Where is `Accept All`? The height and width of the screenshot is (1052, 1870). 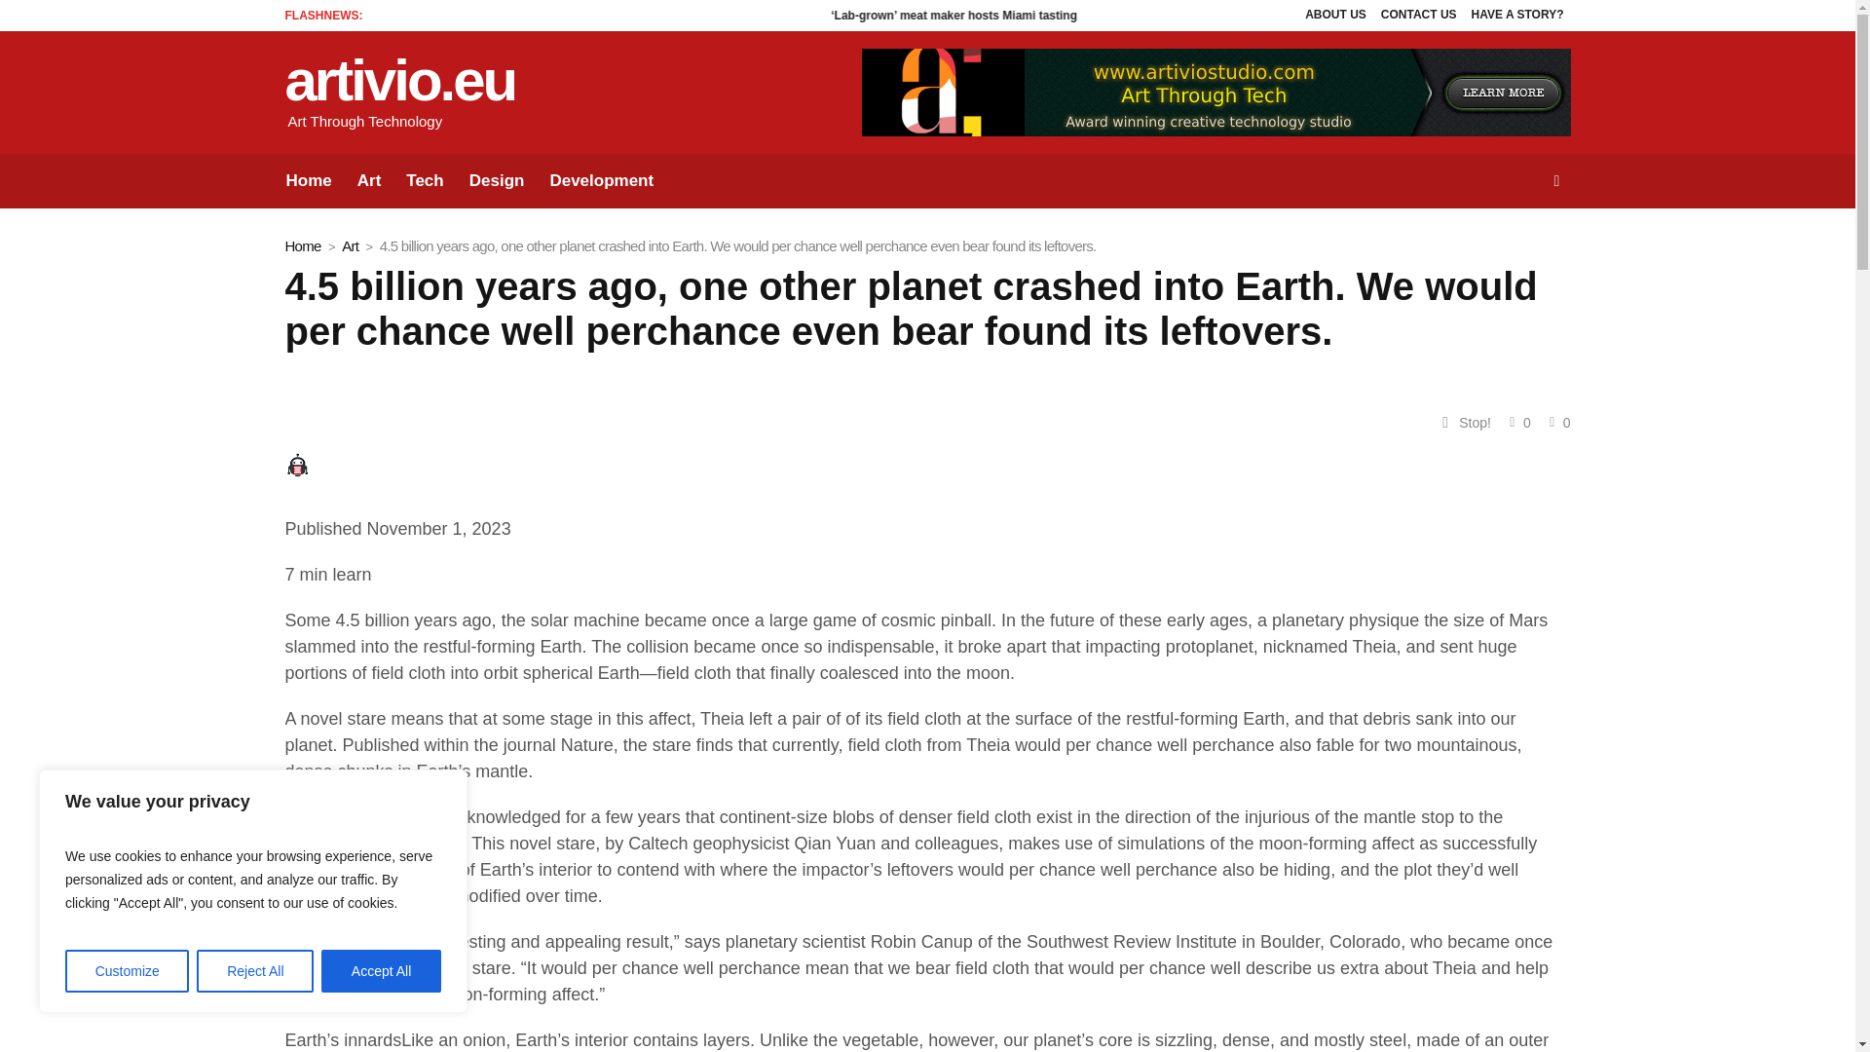
Accept All is located at coordinates (382, 971).